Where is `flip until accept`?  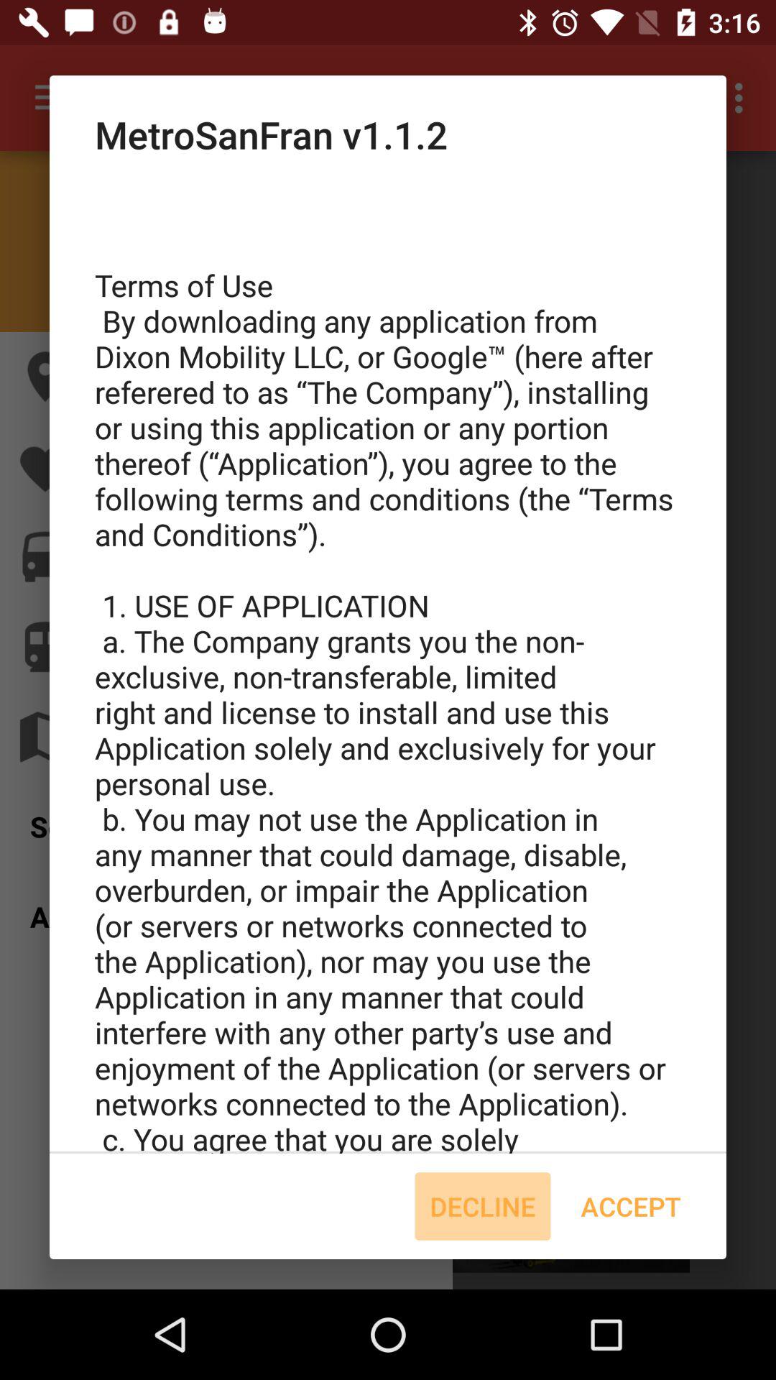 flip until accept is located at coordinates (631, 1206).